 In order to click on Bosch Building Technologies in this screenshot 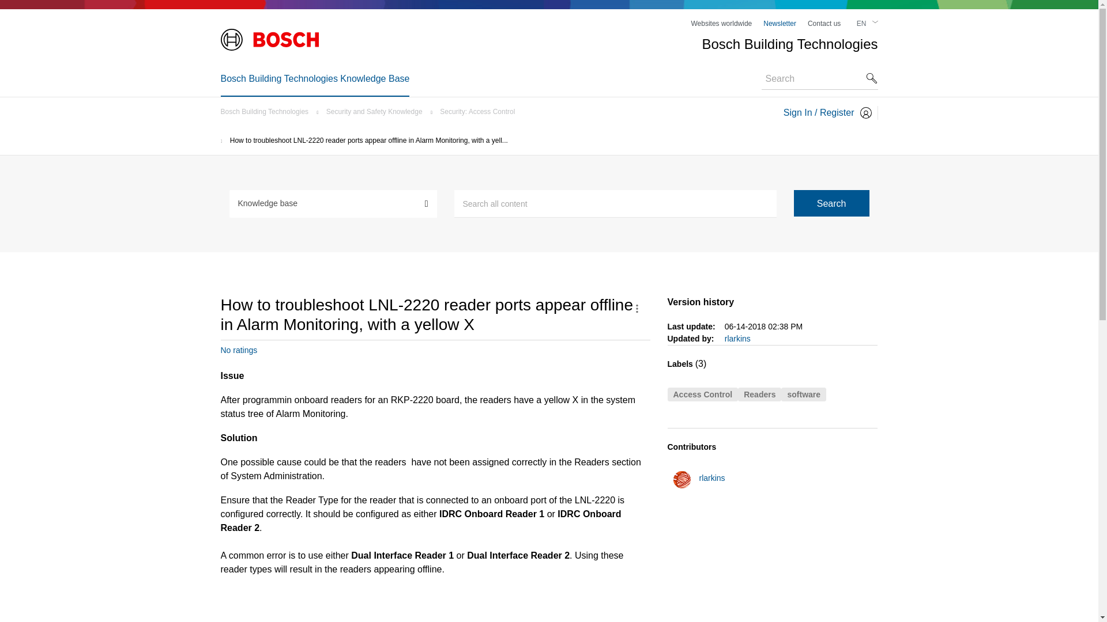, I will do `click(268, 111)`.